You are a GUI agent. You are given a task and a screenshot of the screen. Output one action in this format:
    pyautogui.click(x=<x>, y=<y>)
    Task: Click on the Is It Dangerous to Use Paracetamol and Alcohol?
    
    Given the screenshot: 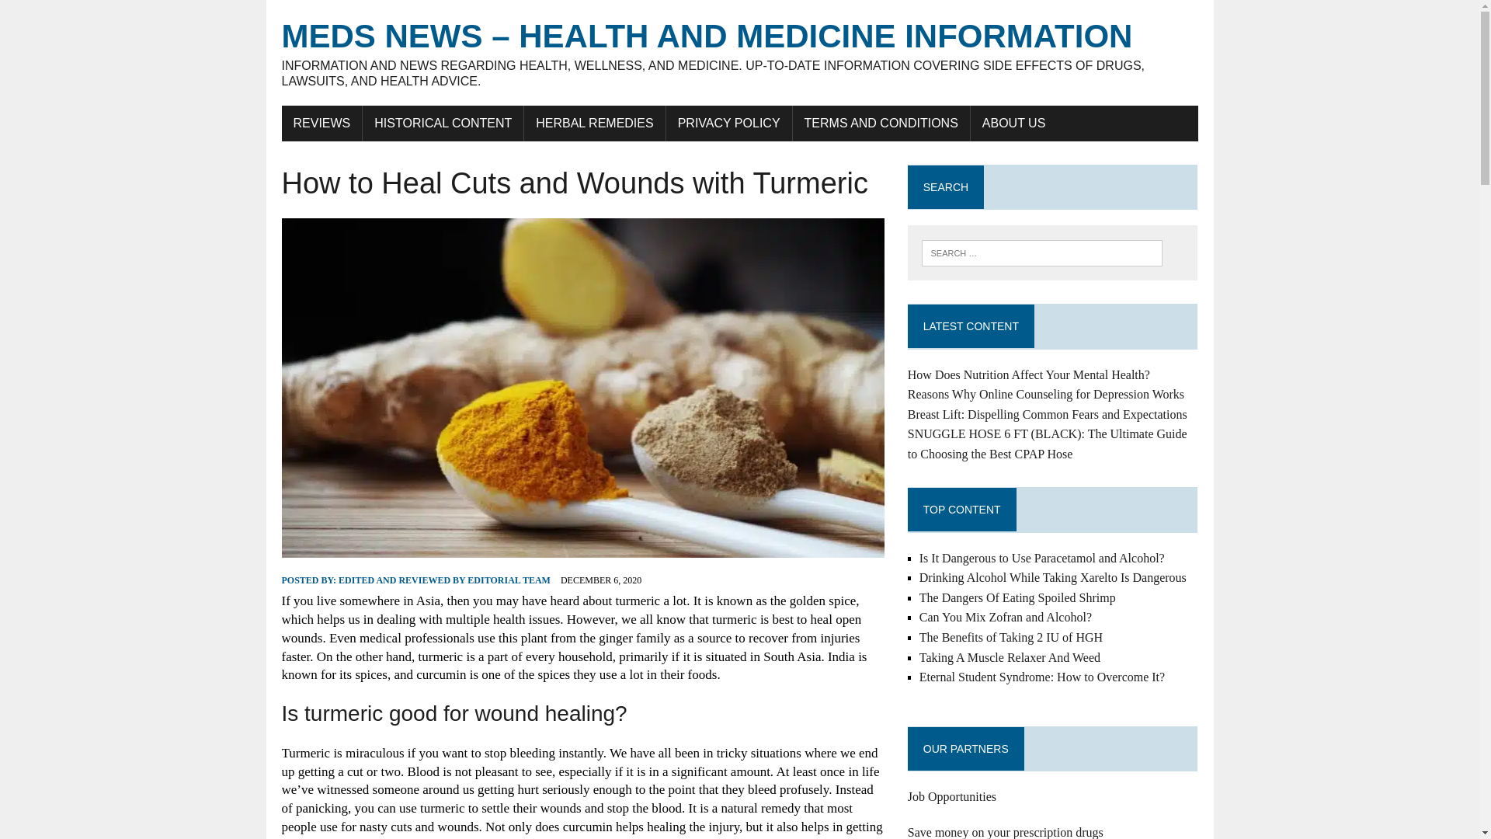 What is the action you would take?
    pyautogui.click(x=1042, y=558)
    